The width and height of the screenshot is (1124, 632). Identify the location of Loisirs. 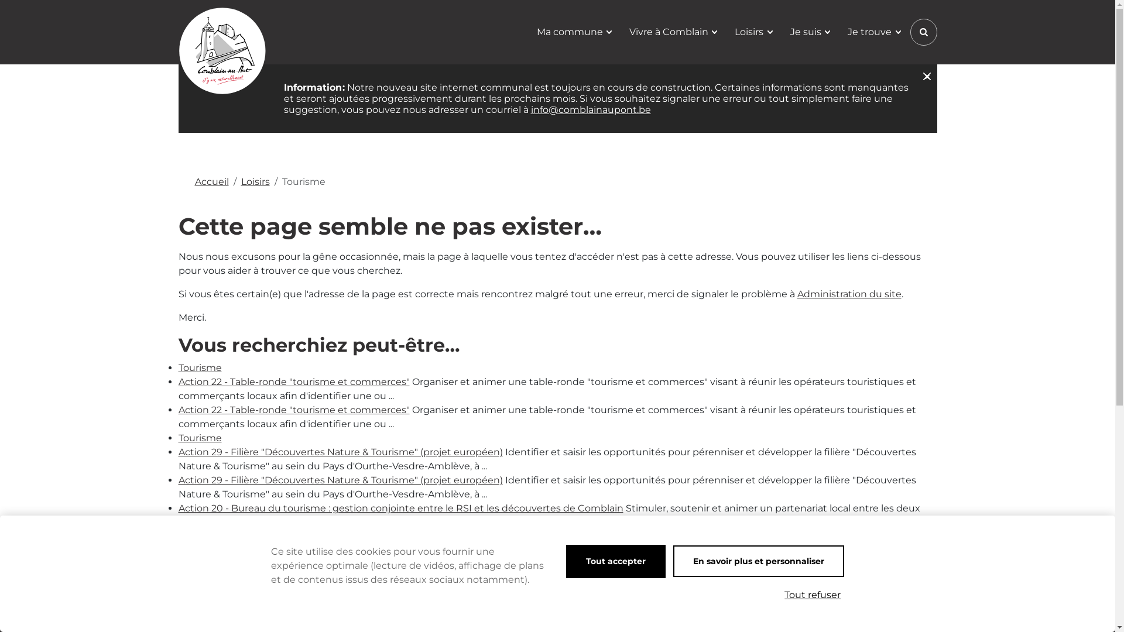
(255, 181).